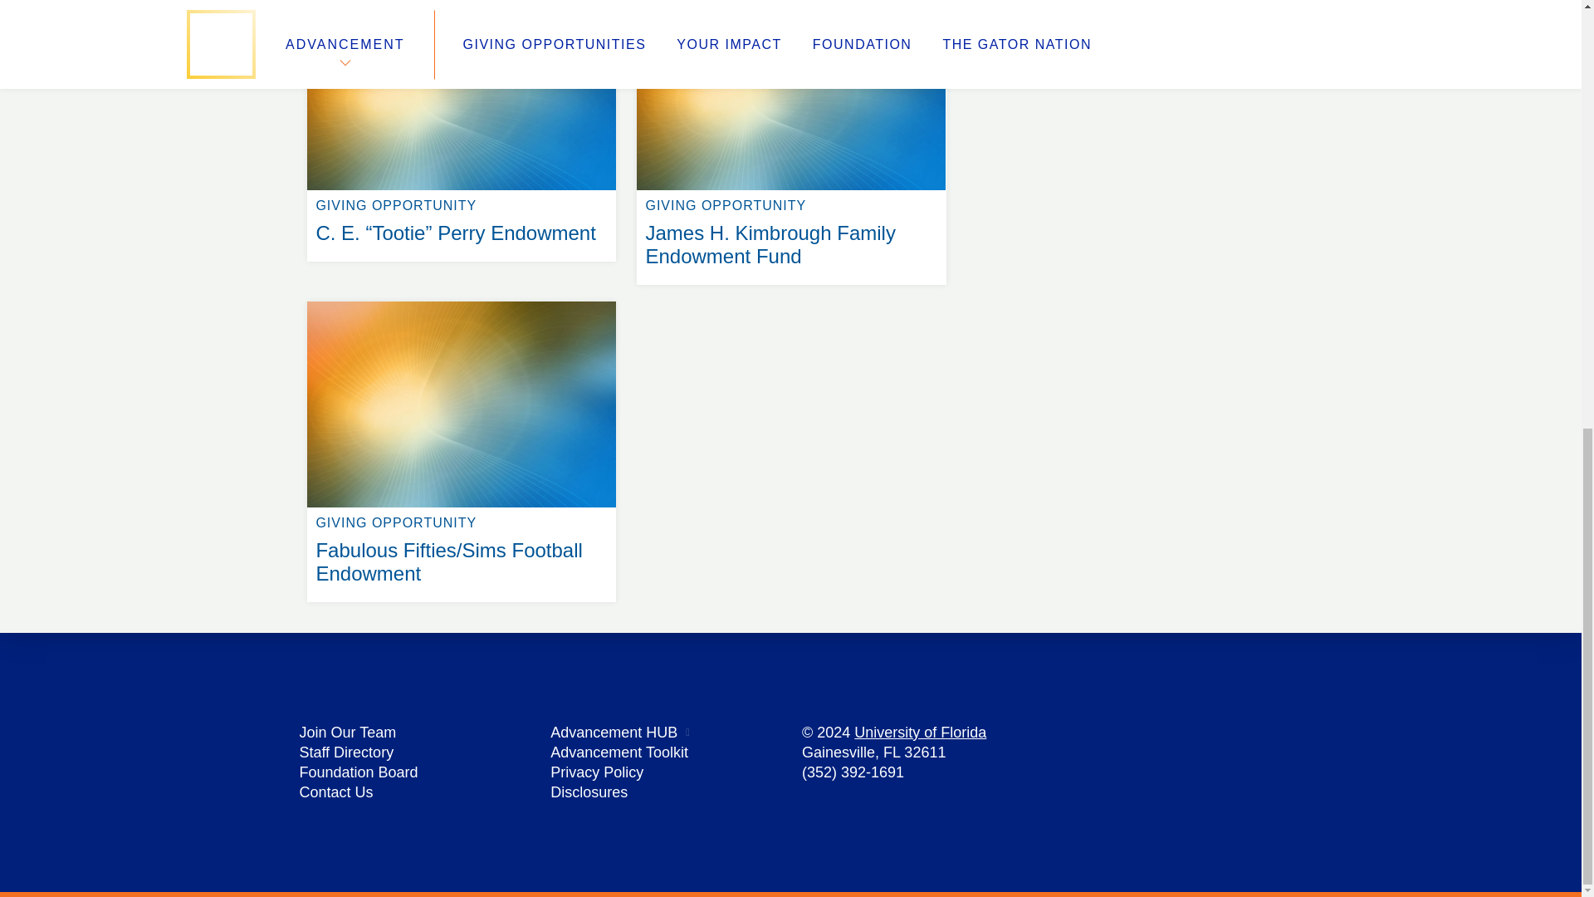  Describe the element at coordinates (335, 792) in the screenshot. I see `Contact Us` at that location.